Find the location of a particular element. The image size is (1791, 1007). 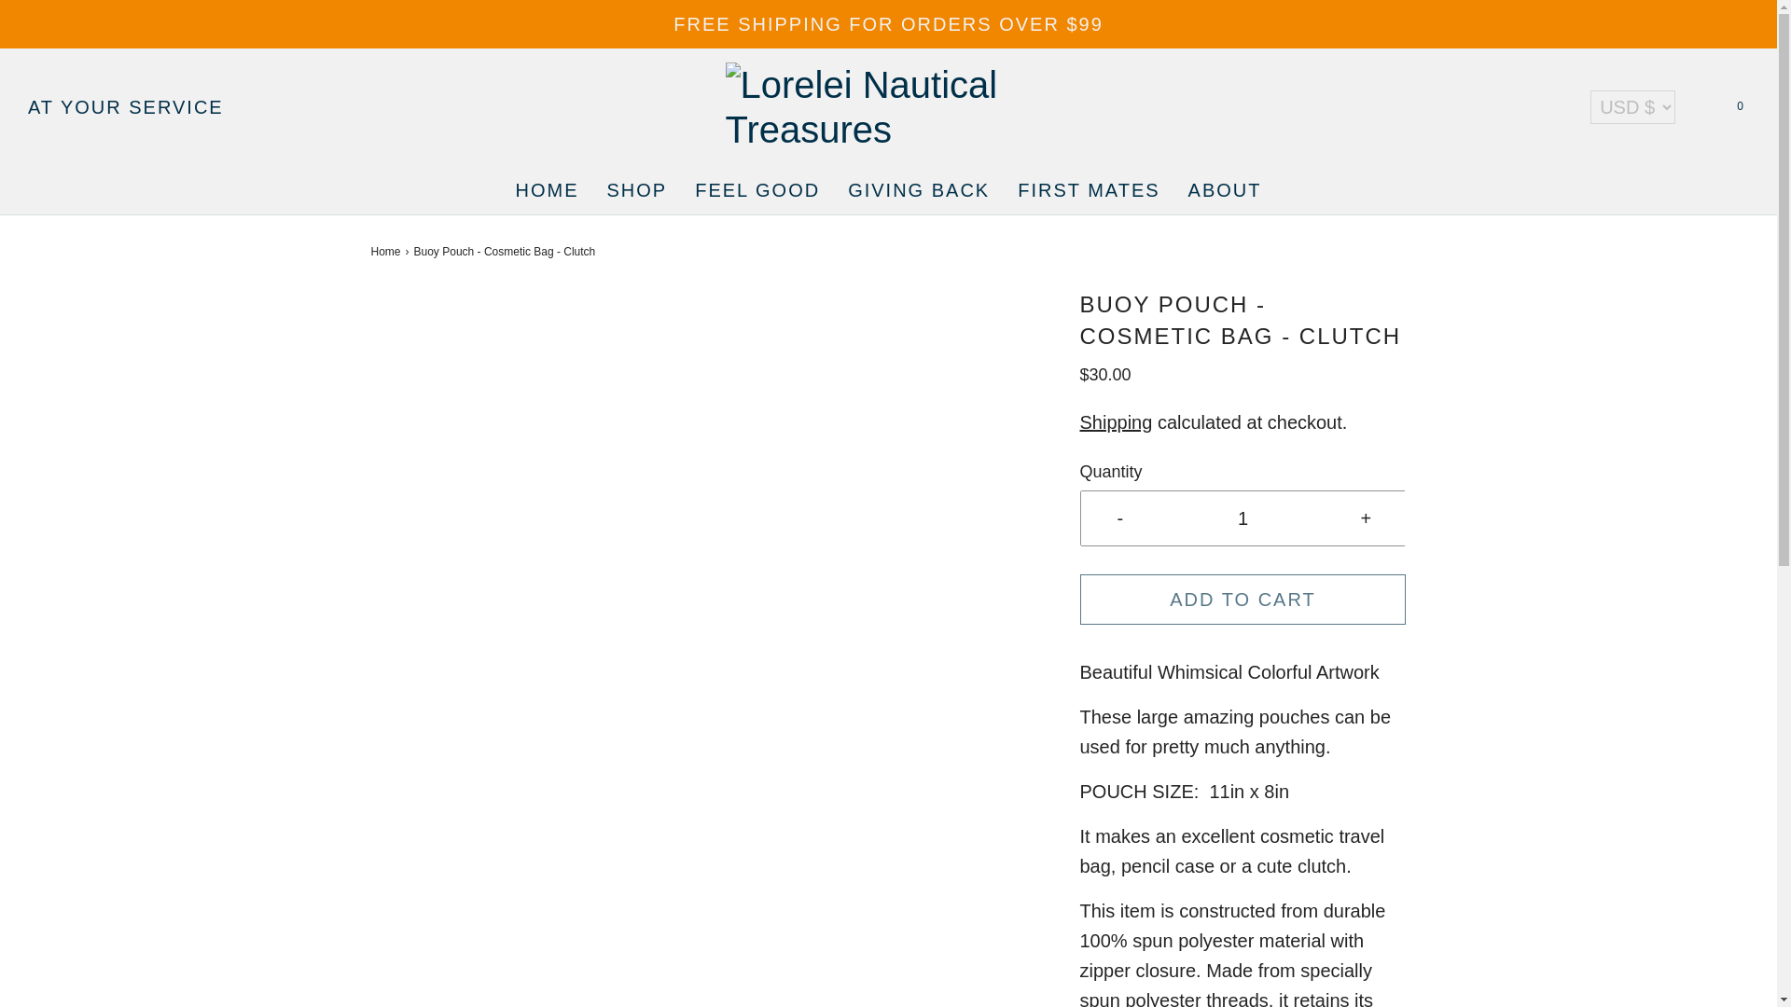

Back to the frontpage is located at coordinates (388, 252).